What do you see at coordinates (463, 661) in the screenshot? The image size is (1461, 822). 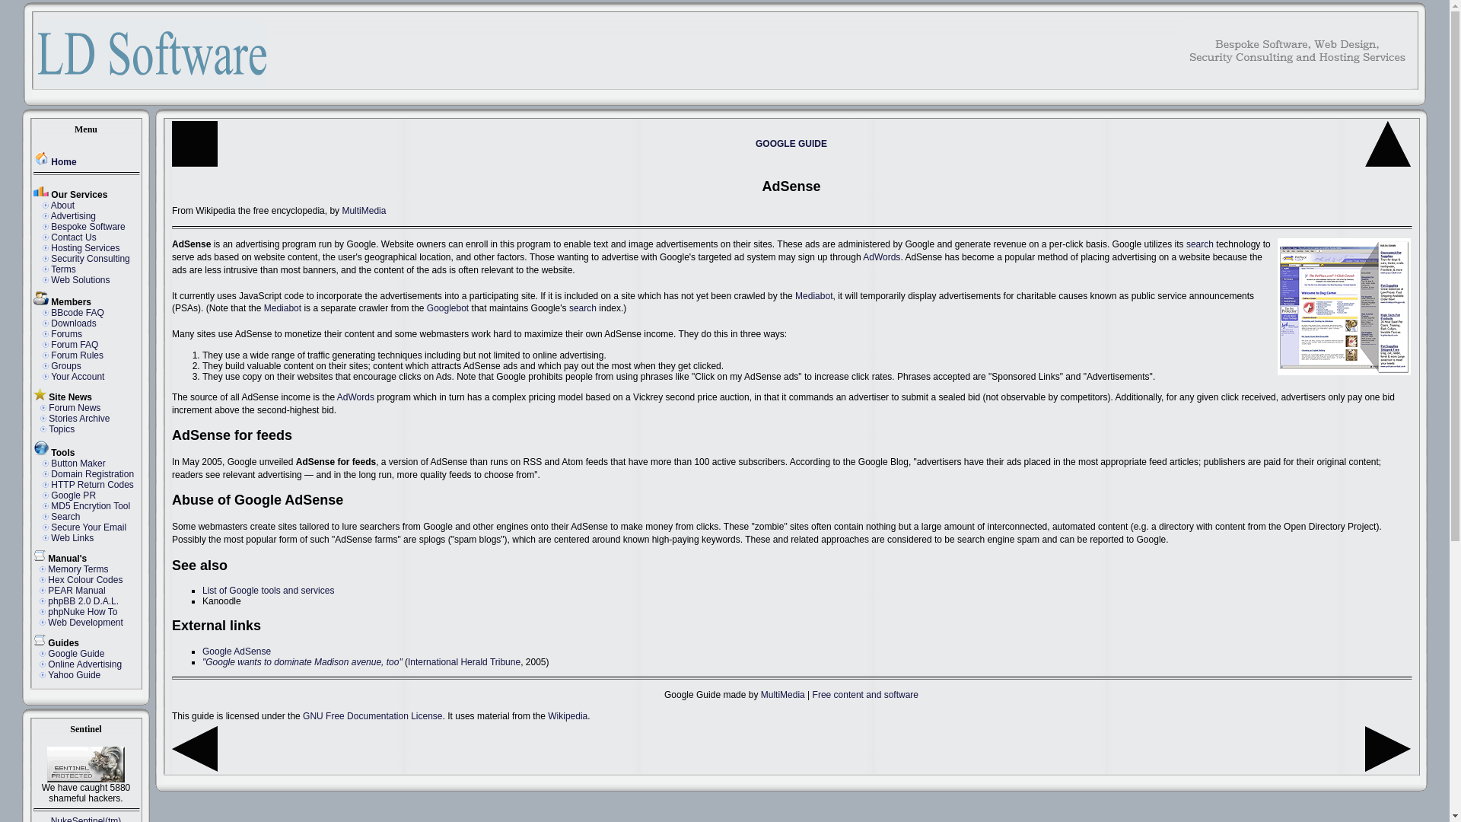 I see `International Herald Tribune` at bounding box center [463, 661].